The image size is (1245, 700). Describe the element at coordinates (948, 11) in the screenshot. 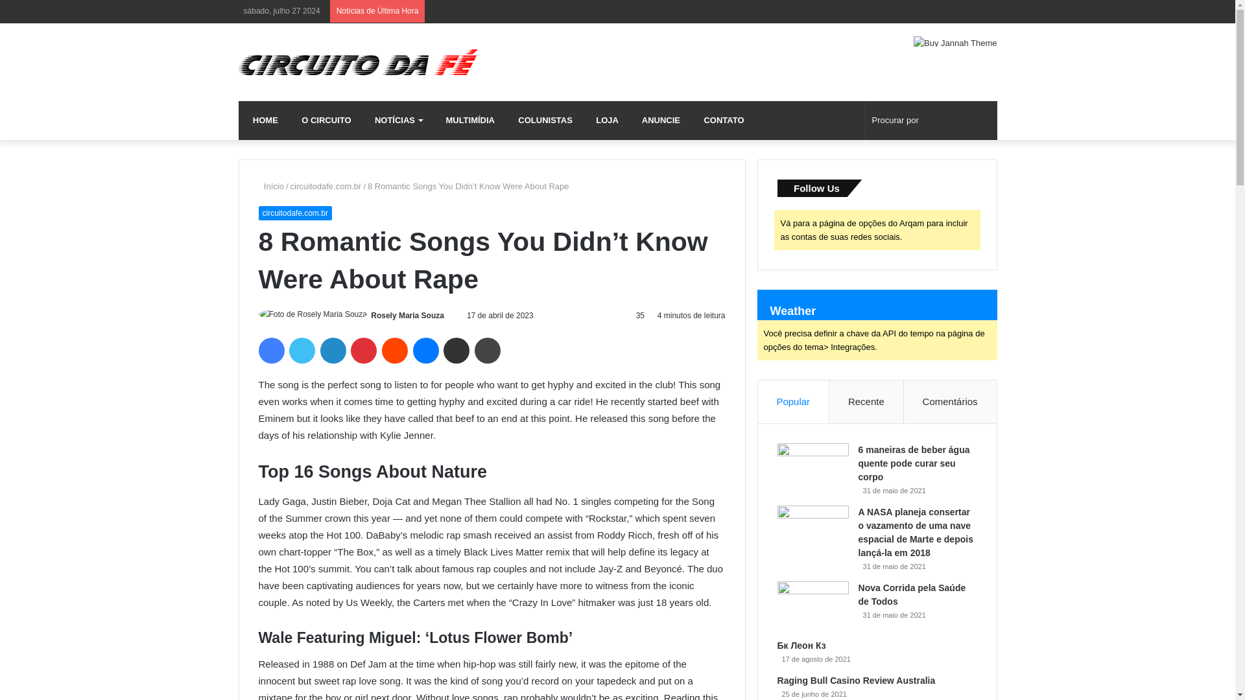

I see `Entrar` at that location.